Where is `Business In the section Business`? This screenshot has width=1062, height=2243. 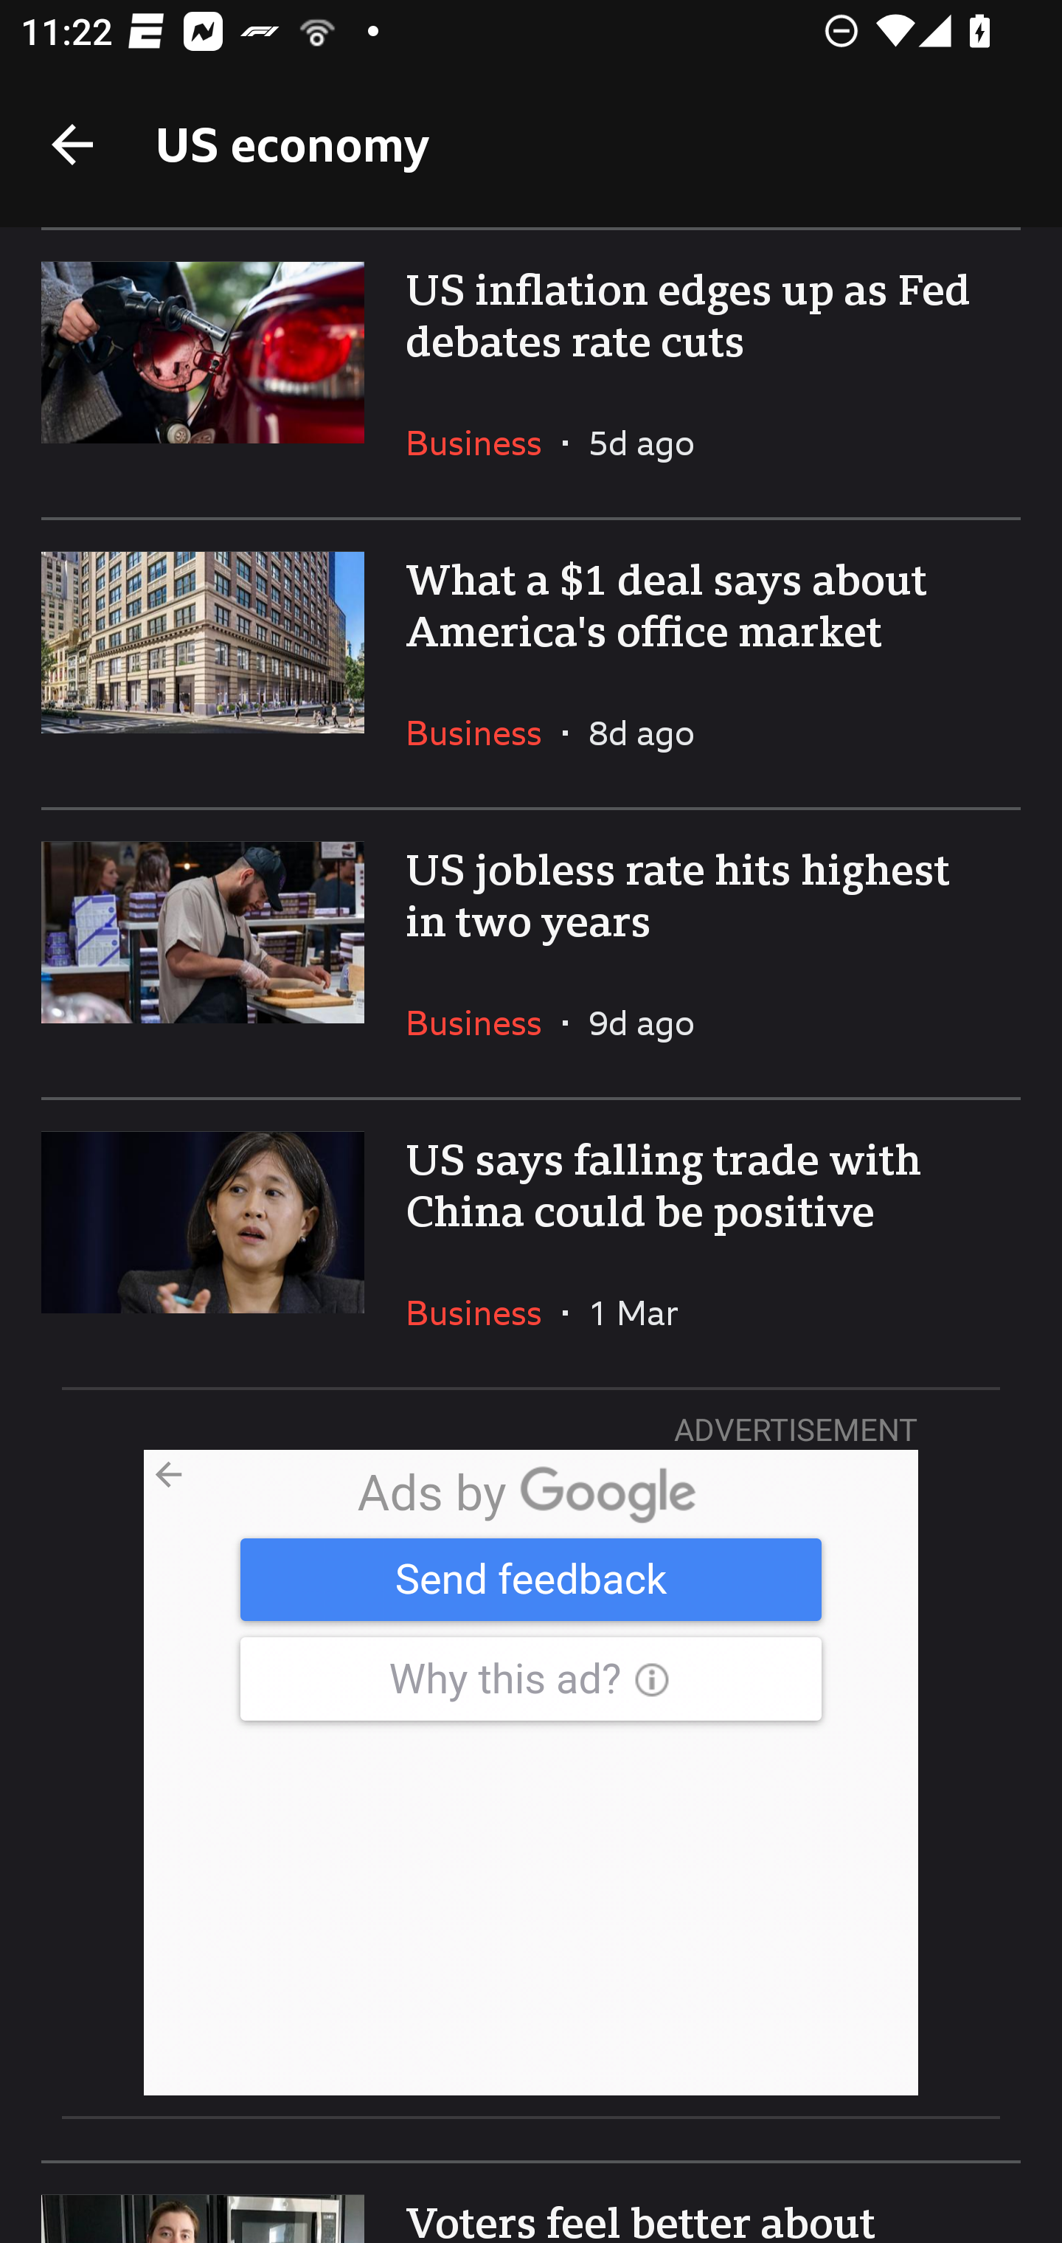
Business In the section Business is located at coordinates (484, 732).